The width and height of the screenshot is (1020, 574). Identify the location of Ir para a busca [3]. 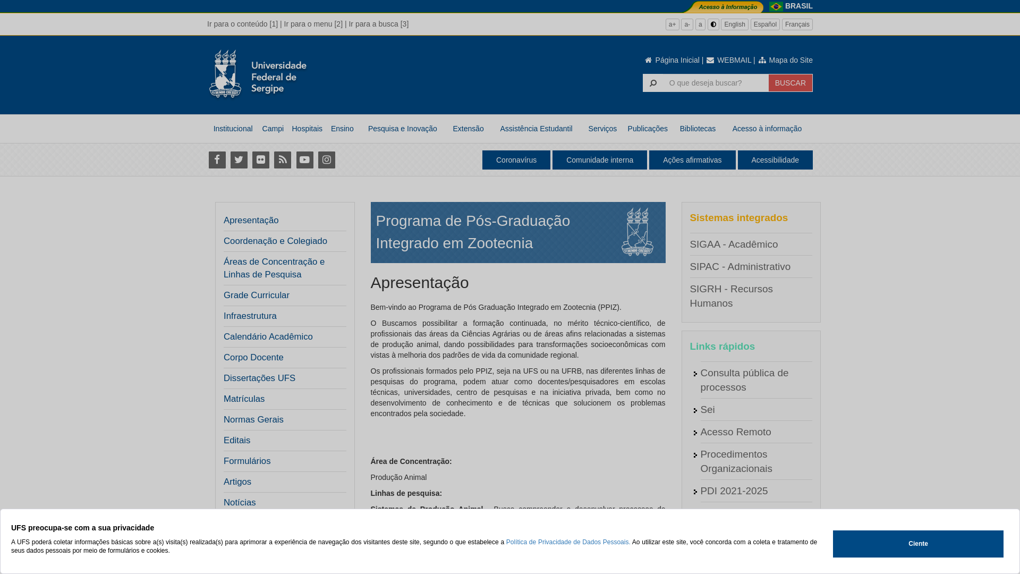
(378, 24).